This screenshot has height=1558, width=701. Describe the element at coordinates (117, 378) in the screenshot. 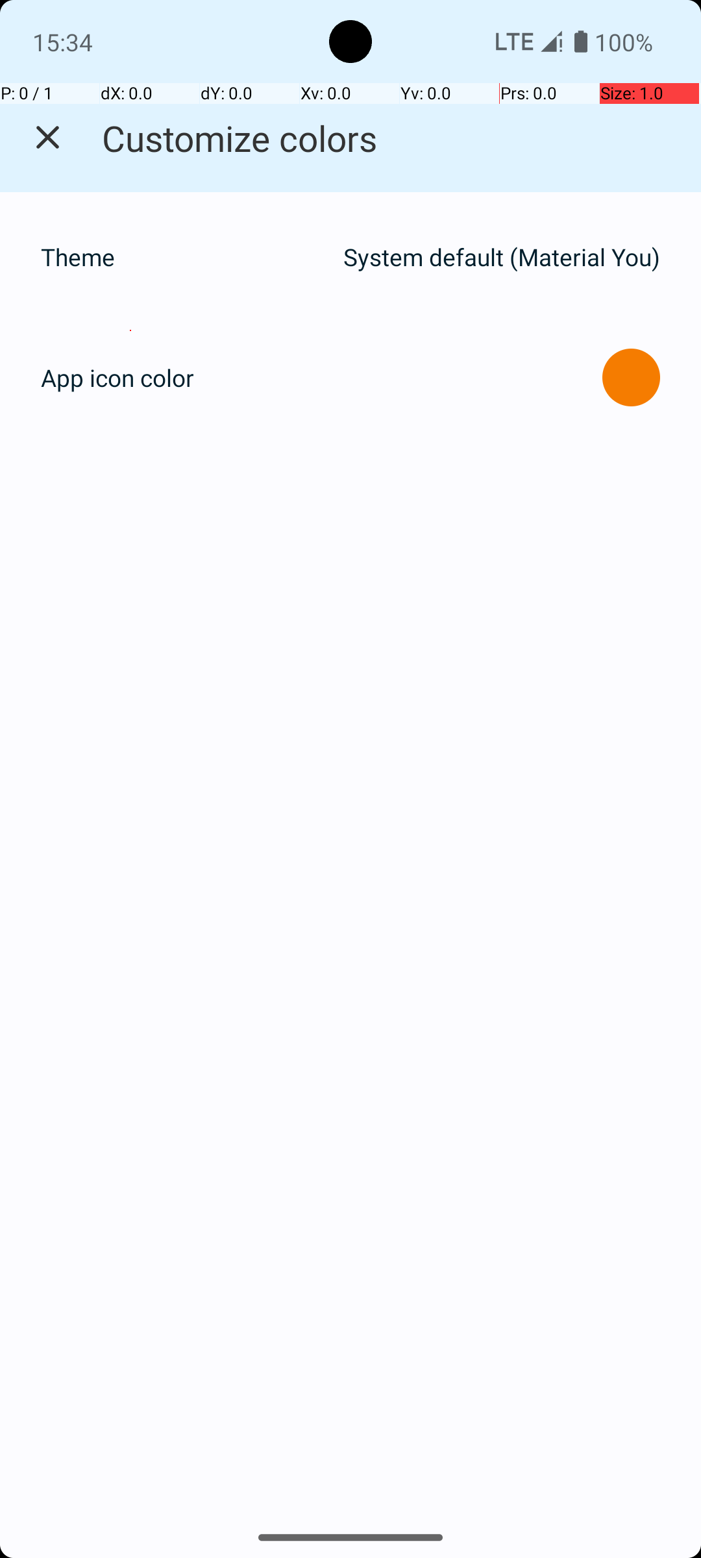

I see `App icon color` at that location.